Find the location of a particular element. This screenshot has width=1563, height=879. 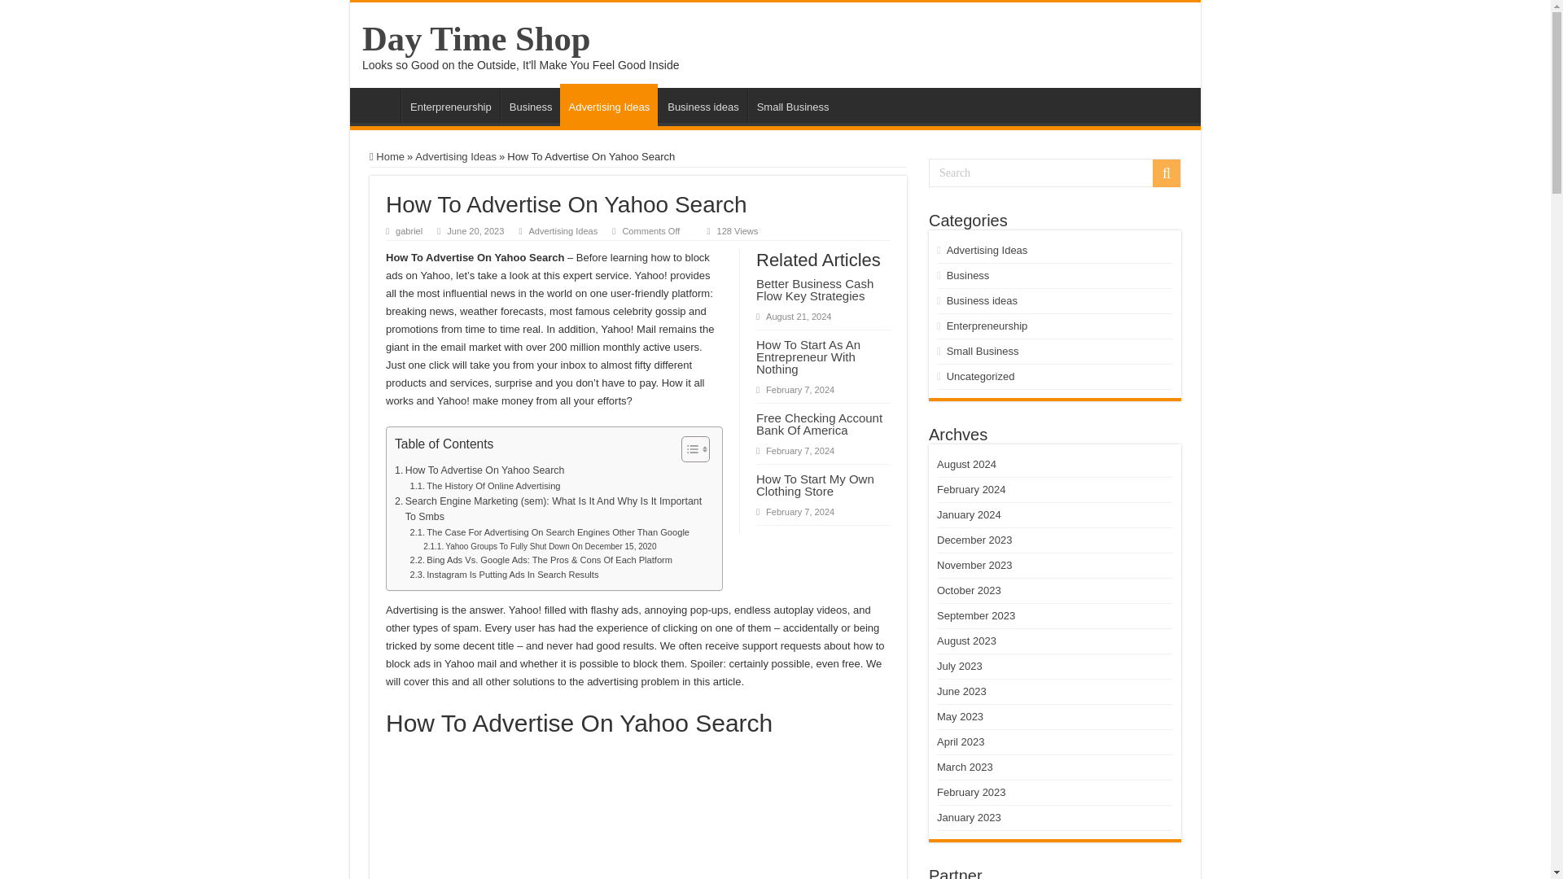

How To Advertise On Yahoo Search is located at coordinates (479, 470).